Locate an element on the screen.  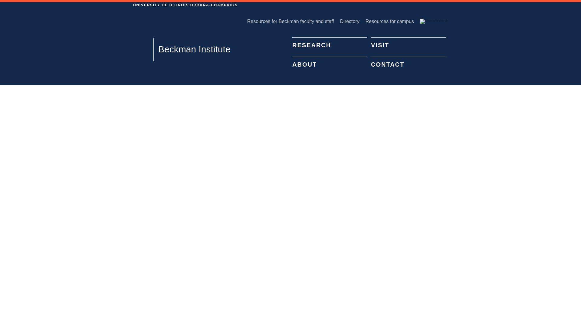
Beckman Institute is located at coordinates (192, 49).